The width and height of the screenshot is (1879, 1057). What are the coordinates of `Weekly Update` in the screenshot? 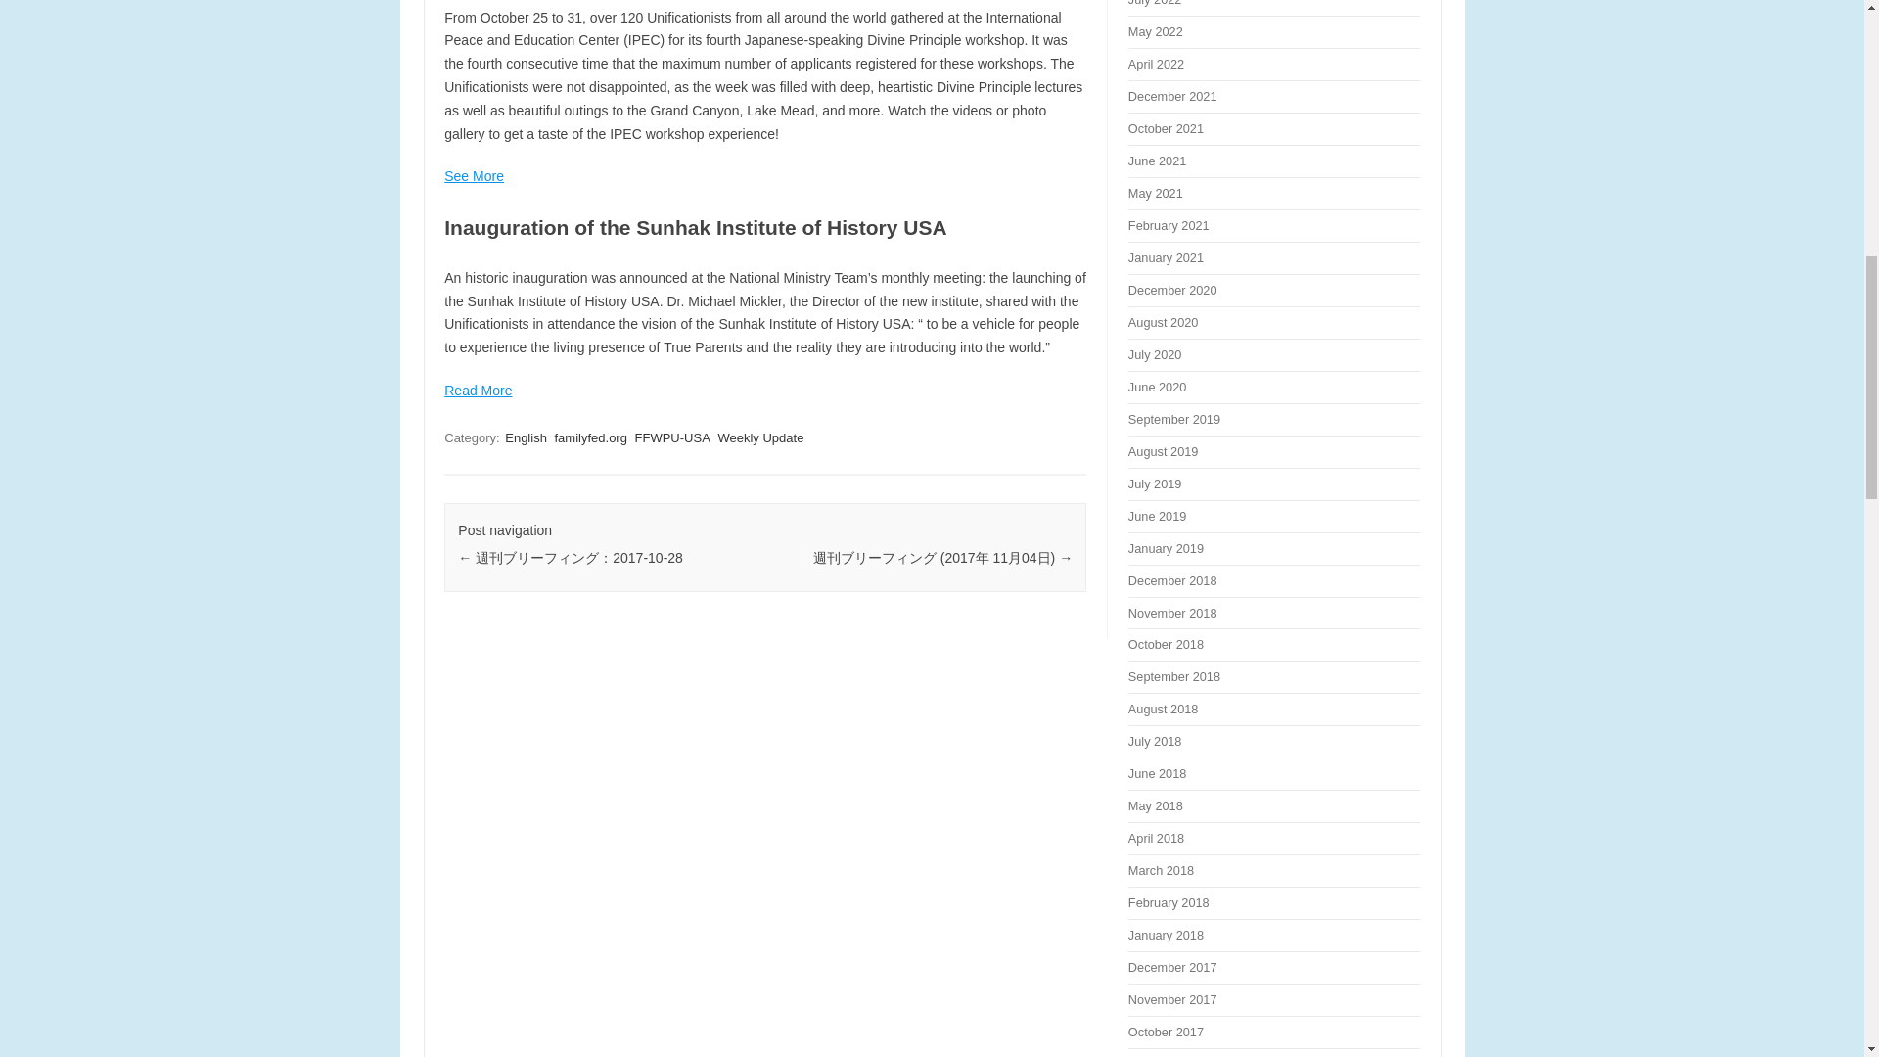 It's located at (760, 437).